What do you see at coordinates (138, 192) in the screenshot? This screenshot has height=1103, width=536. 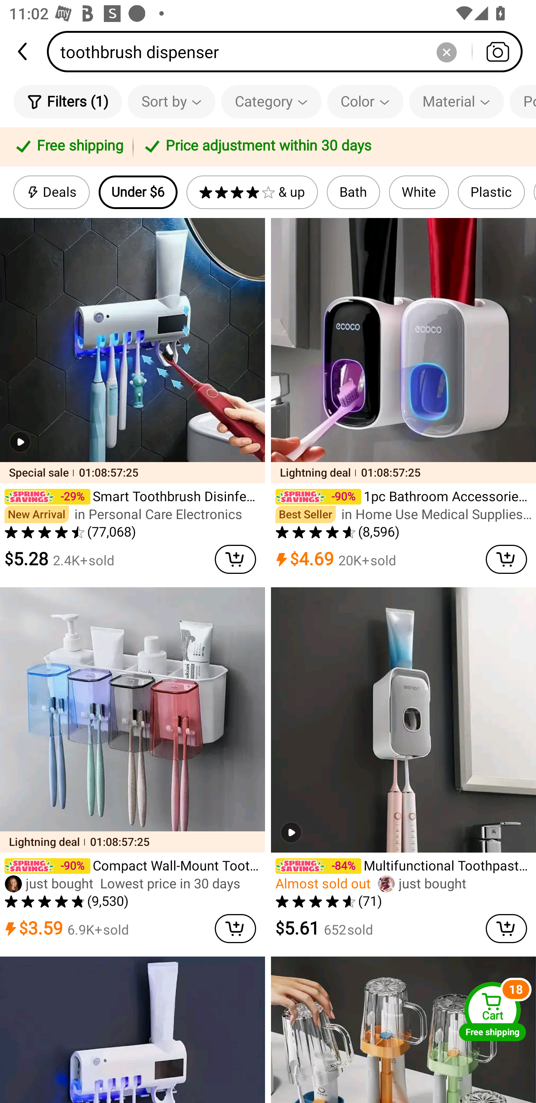 I see `Under $6` at bounding box center [138, 192].